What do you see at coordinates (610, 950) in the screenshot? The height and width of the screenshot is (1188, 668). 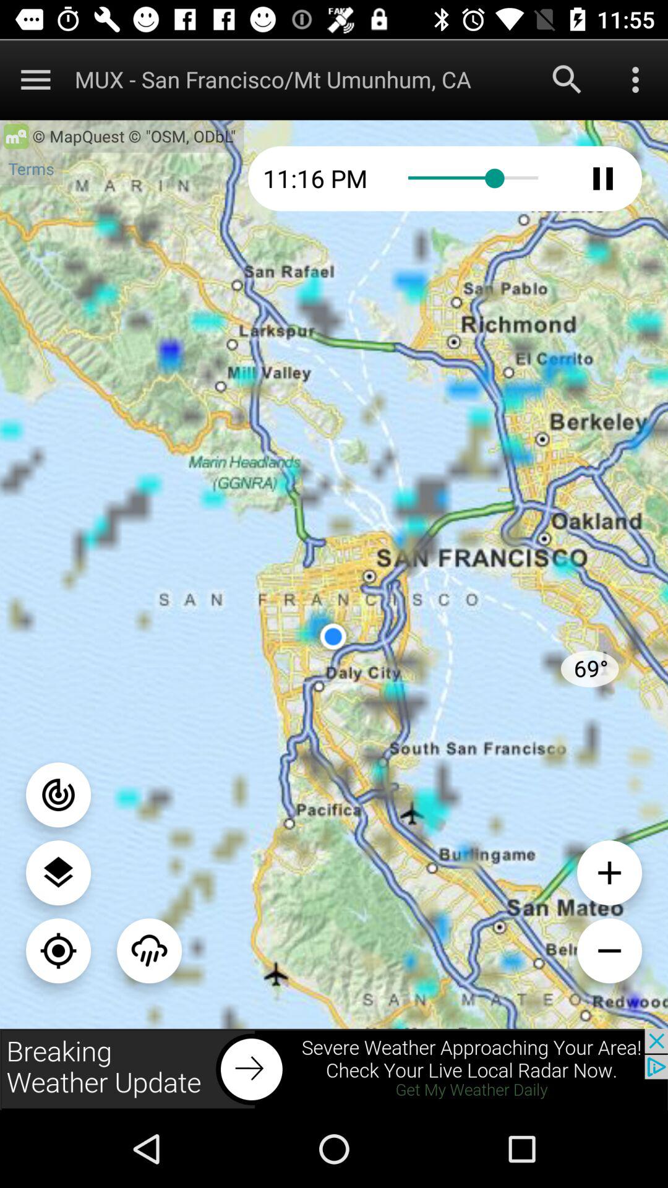 I see `less than symbol` at bounding box center [610, 950].